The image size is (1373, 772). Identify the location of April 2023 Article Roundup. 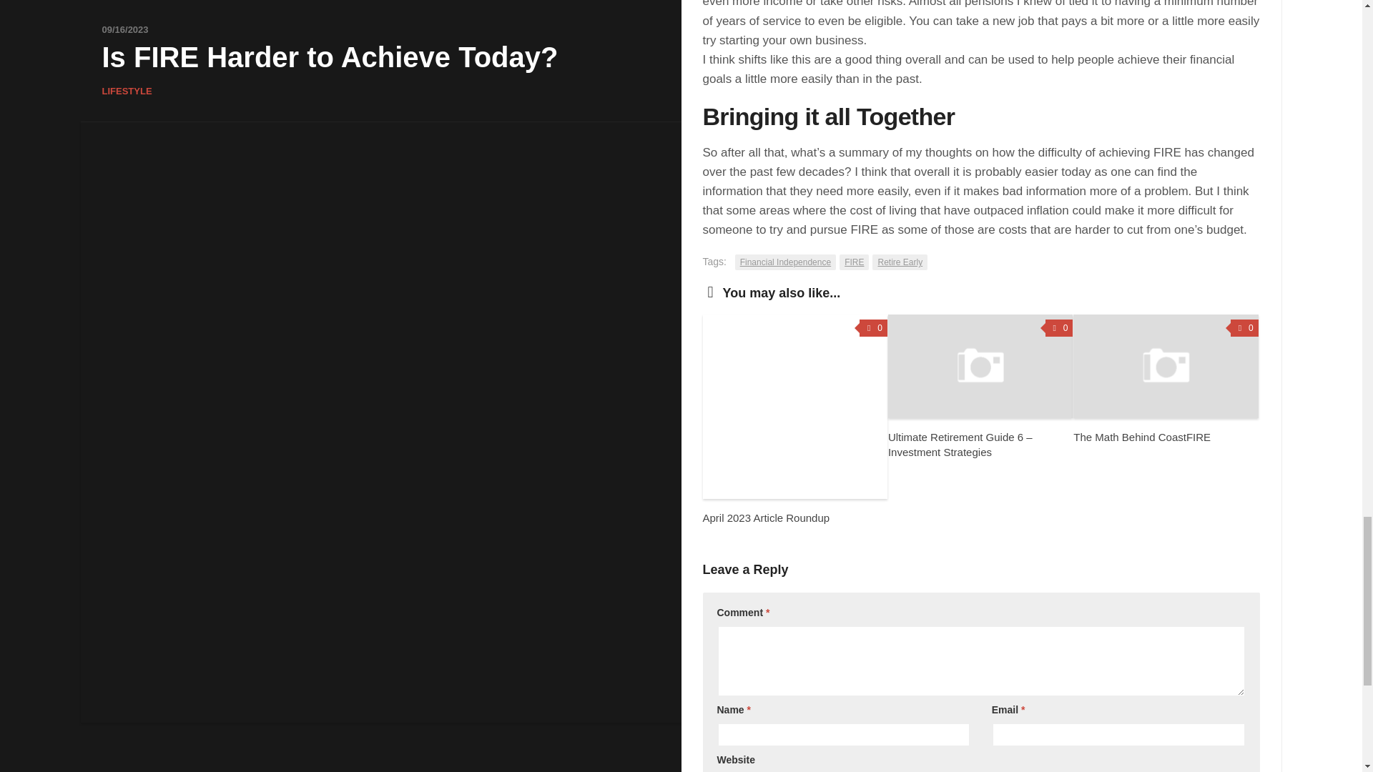
(765, 518).